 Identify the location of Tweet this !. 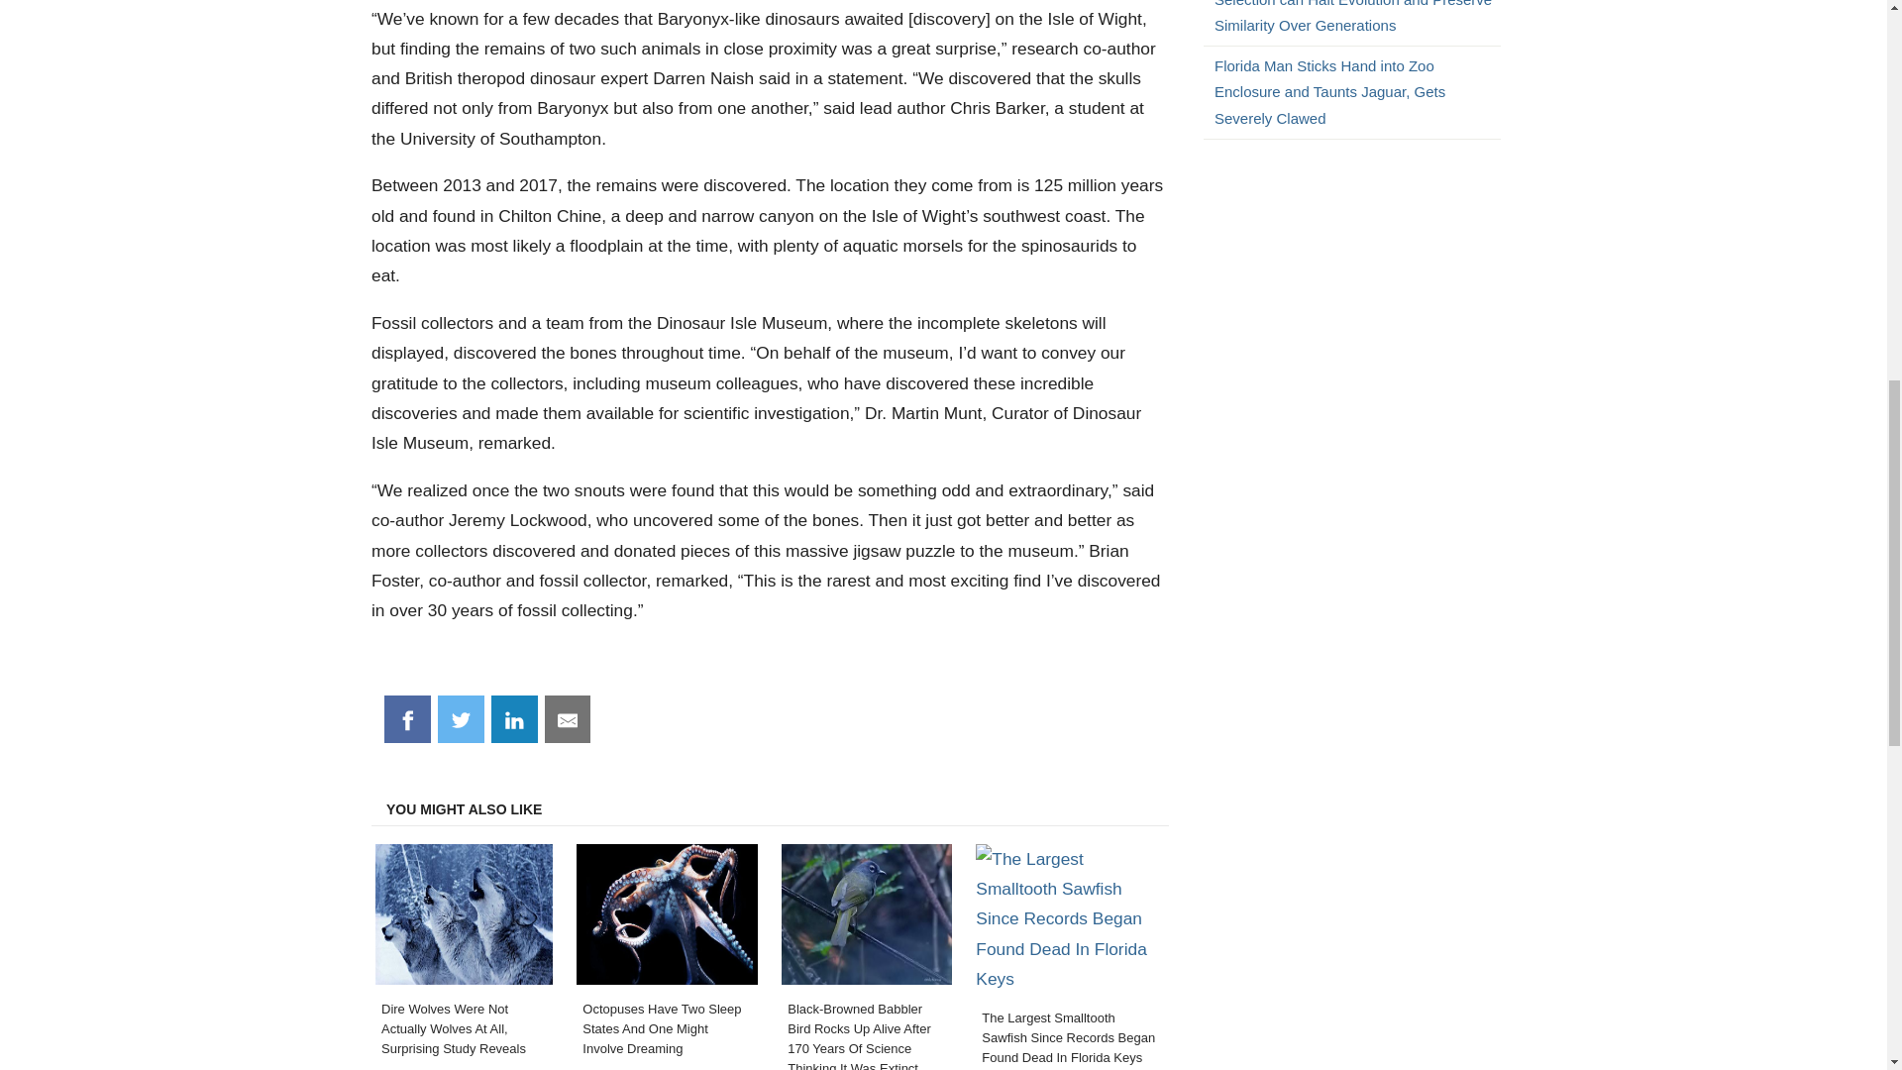
(461, 719).